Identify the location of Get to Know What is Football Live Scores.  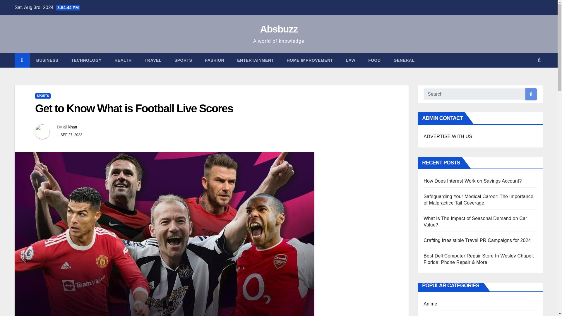
(134, 108).